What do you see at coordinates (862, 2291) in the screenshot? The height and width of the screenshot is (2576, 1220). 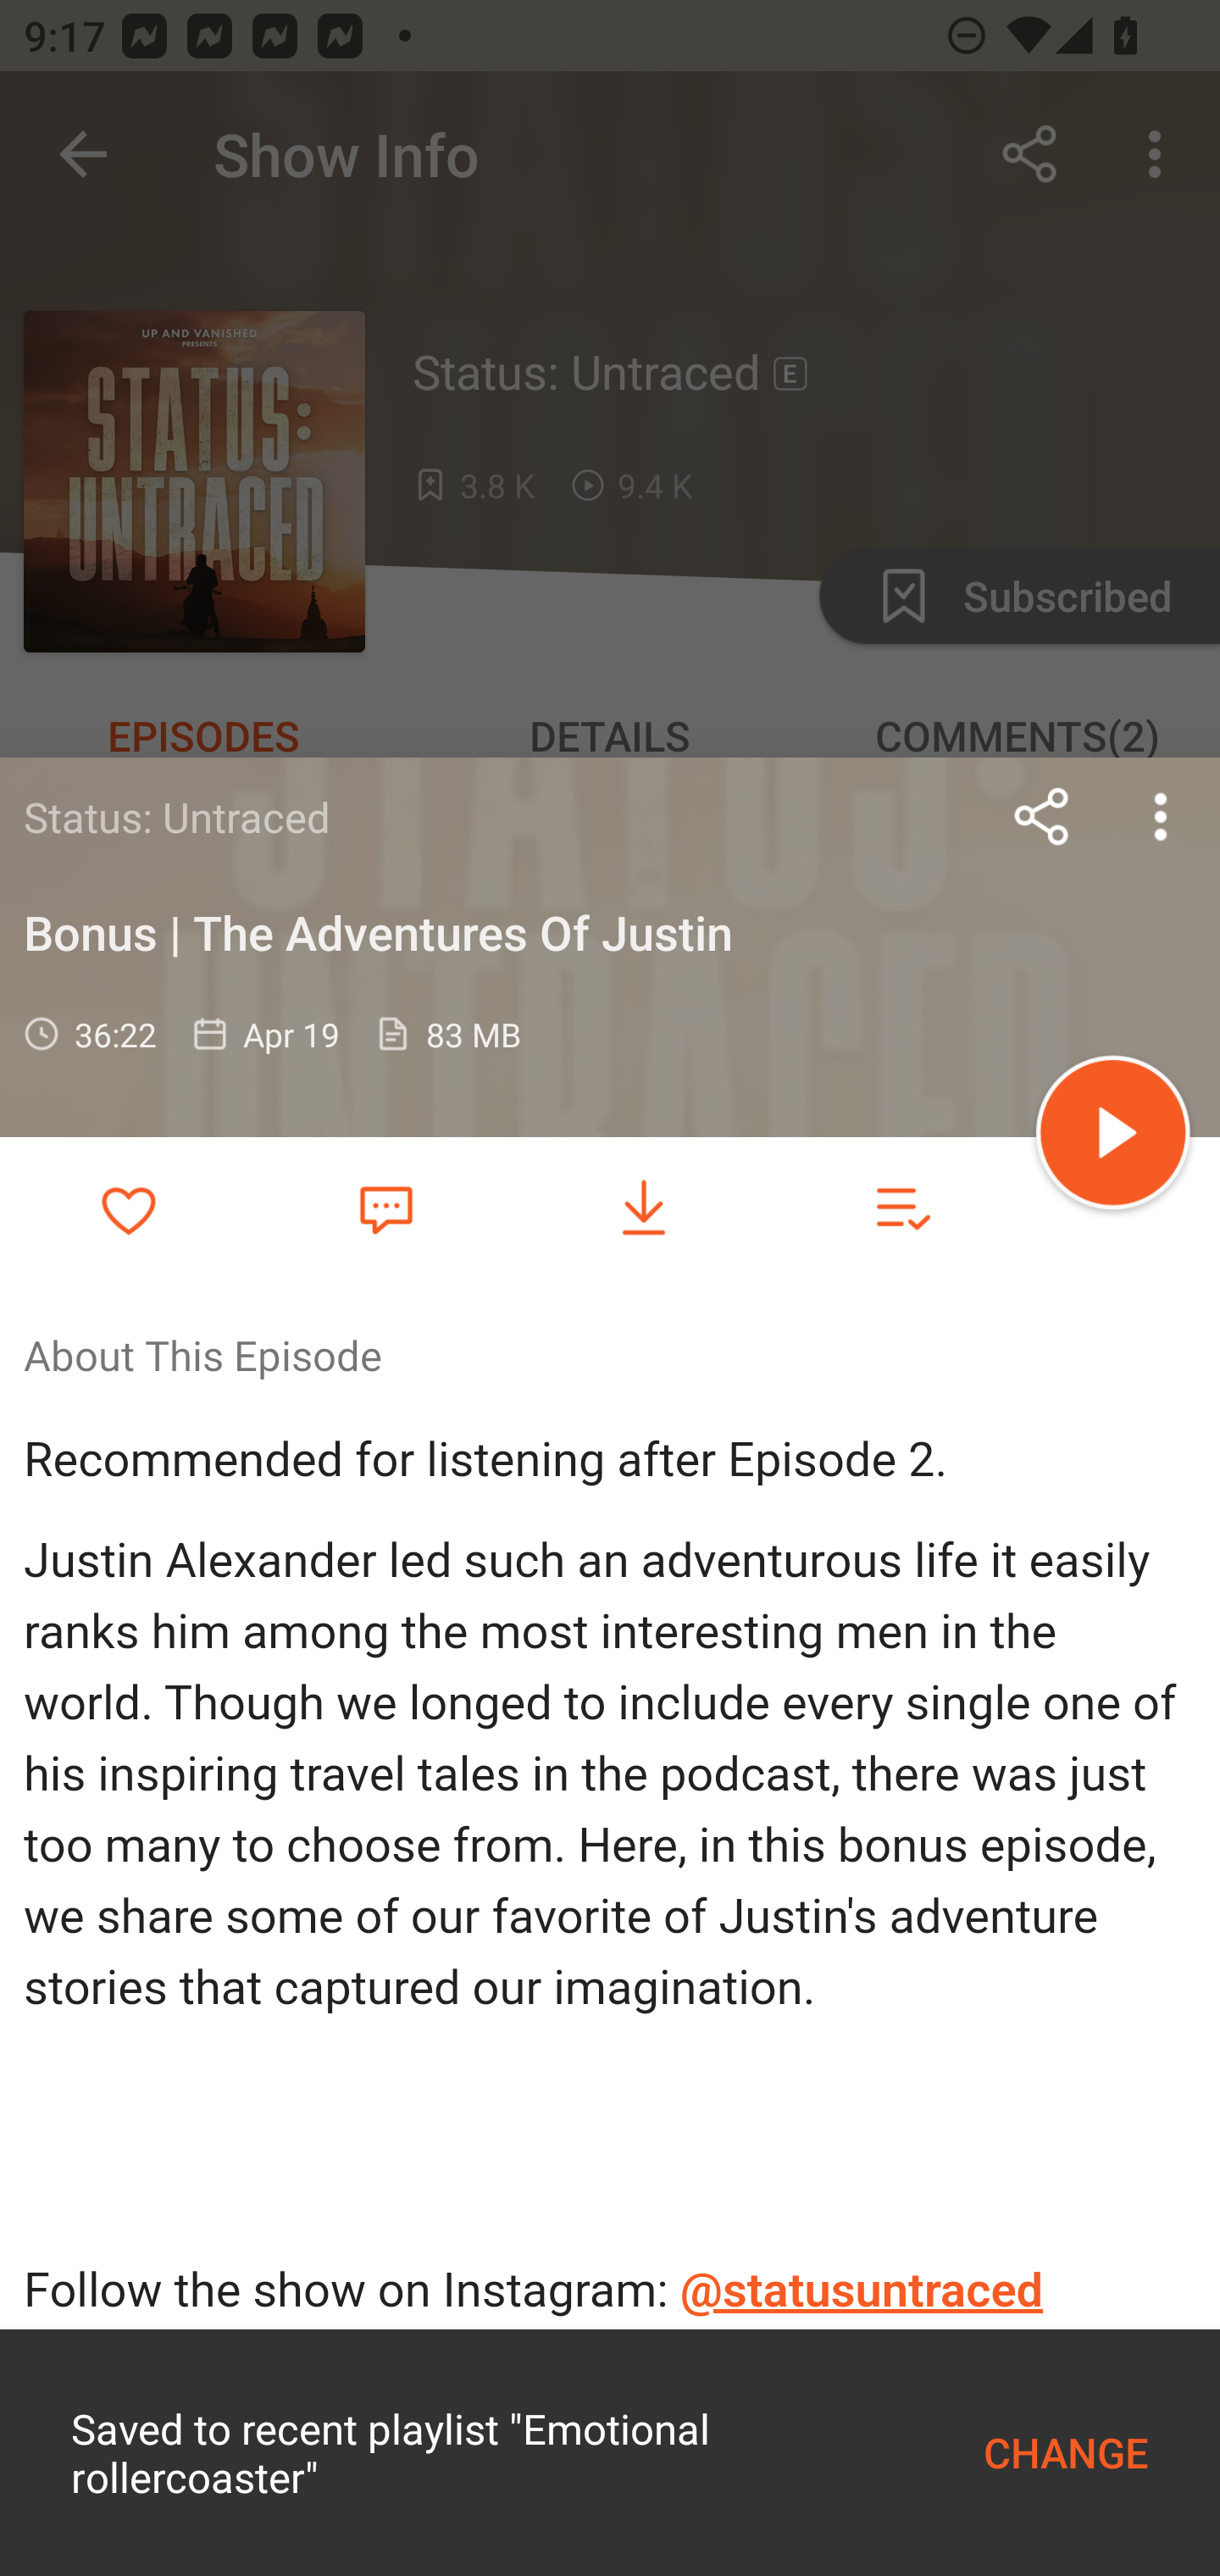 I see `@statusuntraced` at bounding box center [862, 2291].